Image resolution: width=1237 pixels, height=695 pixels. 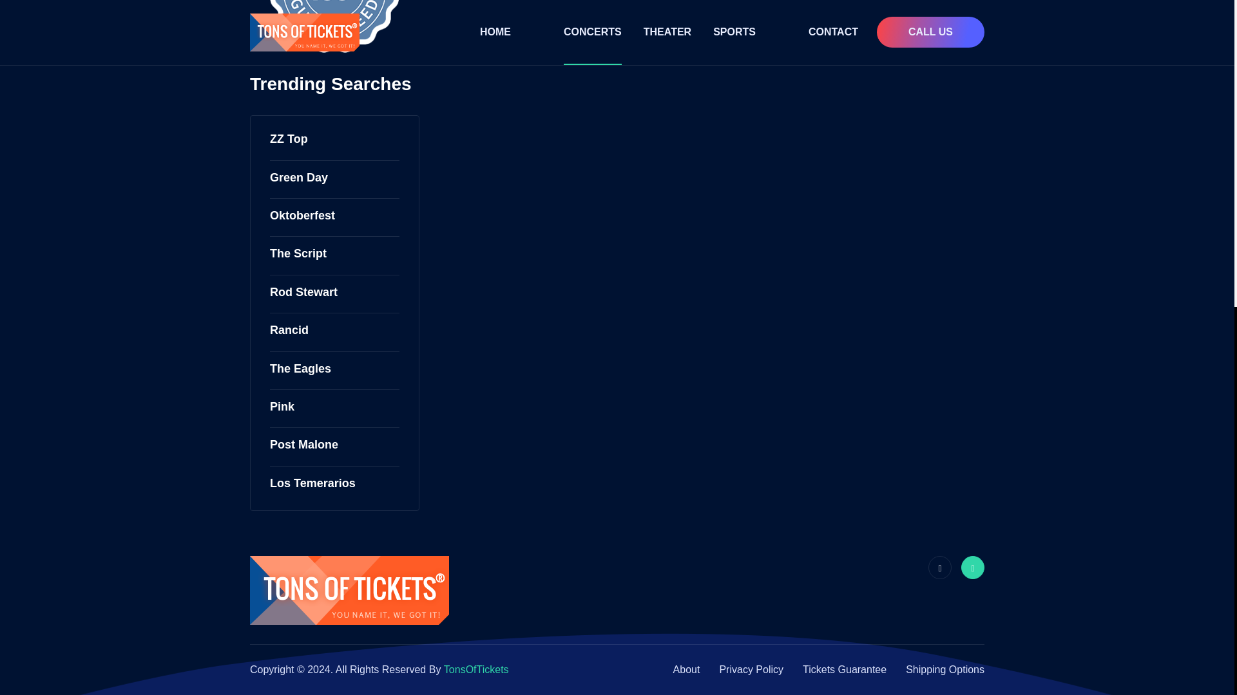 What do you see at coordinates (298, 254) in the screenshot?
I see `The Script` at bounding box center [298, 254].